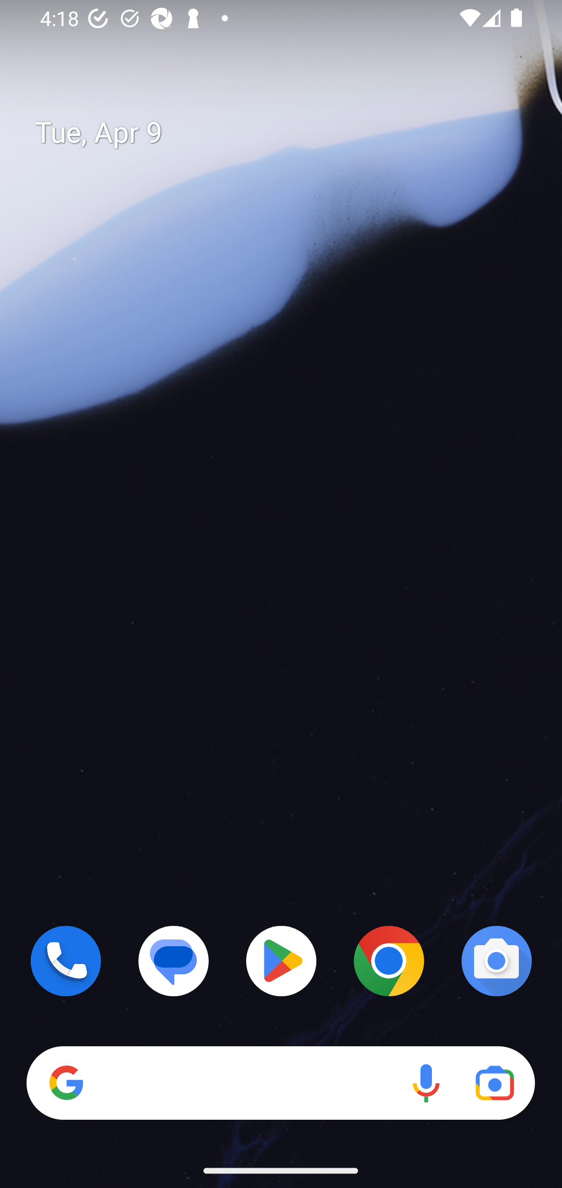 The image size is (562, 1188). I want to click on Phone, so click(66, 961).